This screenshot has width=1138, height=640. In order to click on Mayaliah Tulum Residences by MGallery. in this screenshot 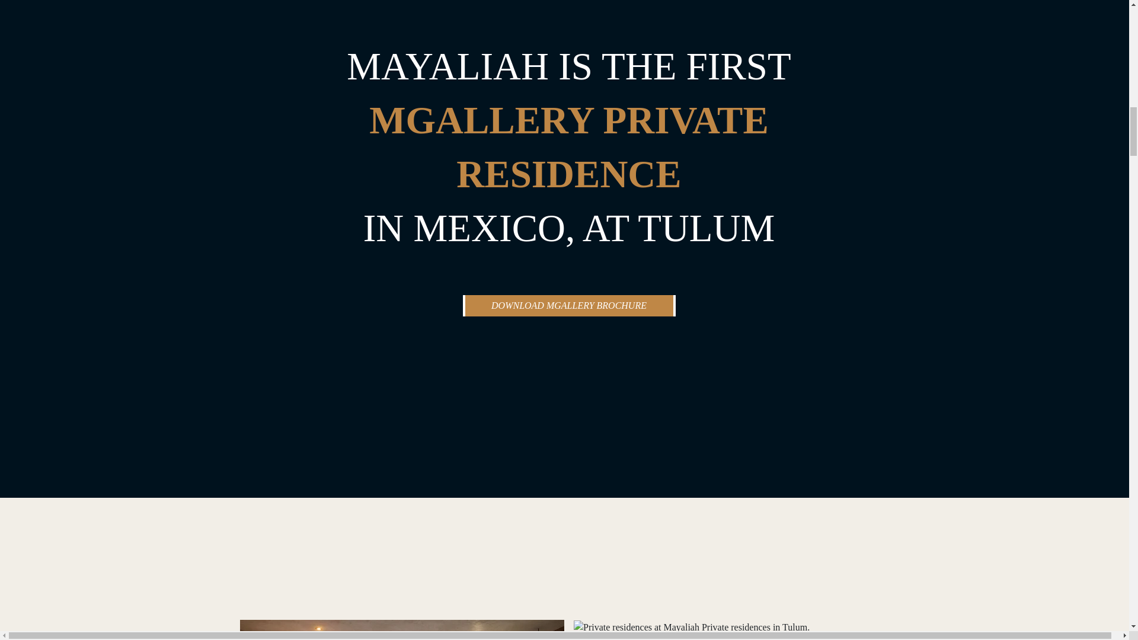, I will do `click(402, 630)`.